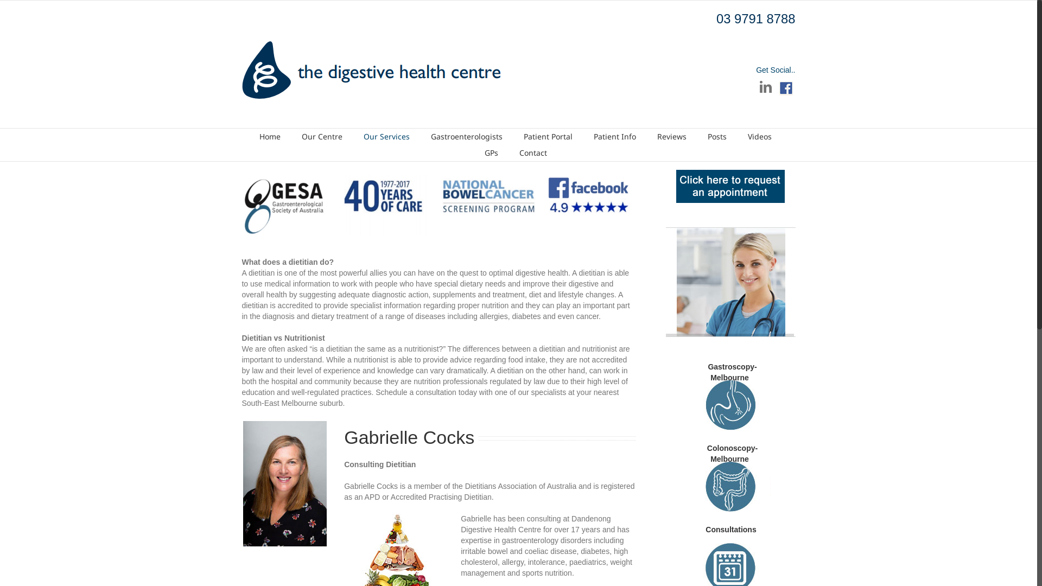 This screenshot has height=586, width=1042. I want to click on Gabrielle-Cocks, so click(285, 484).